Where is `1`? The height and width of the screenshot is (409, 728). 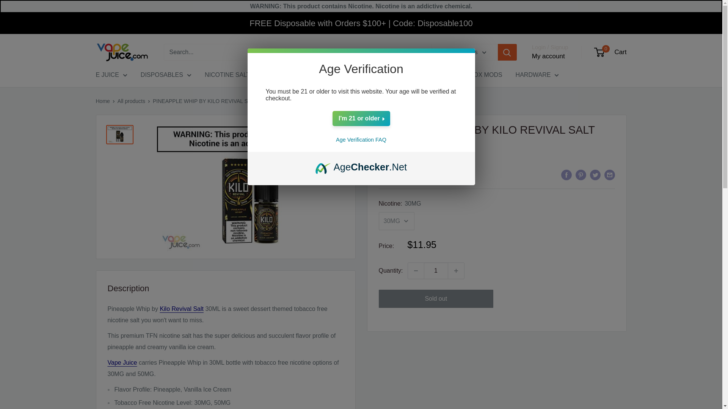 1 is located at coordinates (436, 270).